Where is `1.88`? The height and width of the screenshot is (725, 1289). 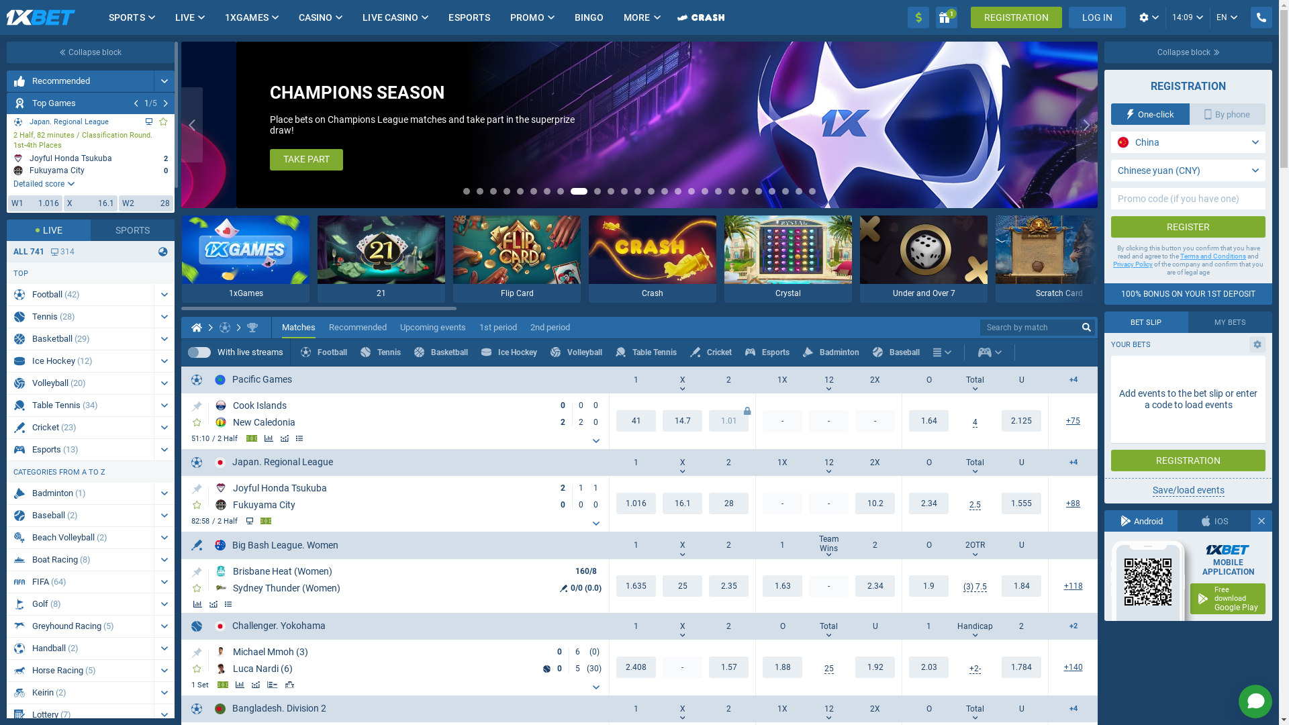
1.88 is located at coordinates (929, 667).